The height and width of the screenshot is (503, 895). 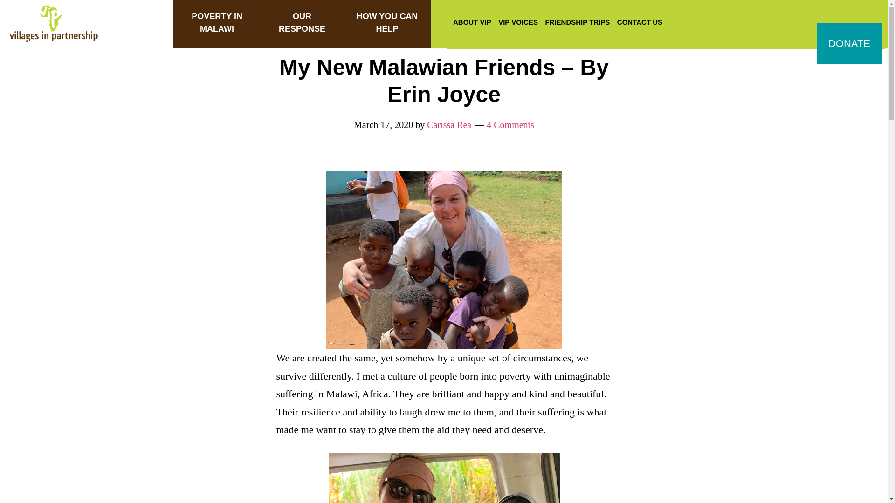 What do you see at coordinates (302, 24) in the screenshot?
I see `FRIENDSHIP TRIPS` at bounding box center [302, 24].